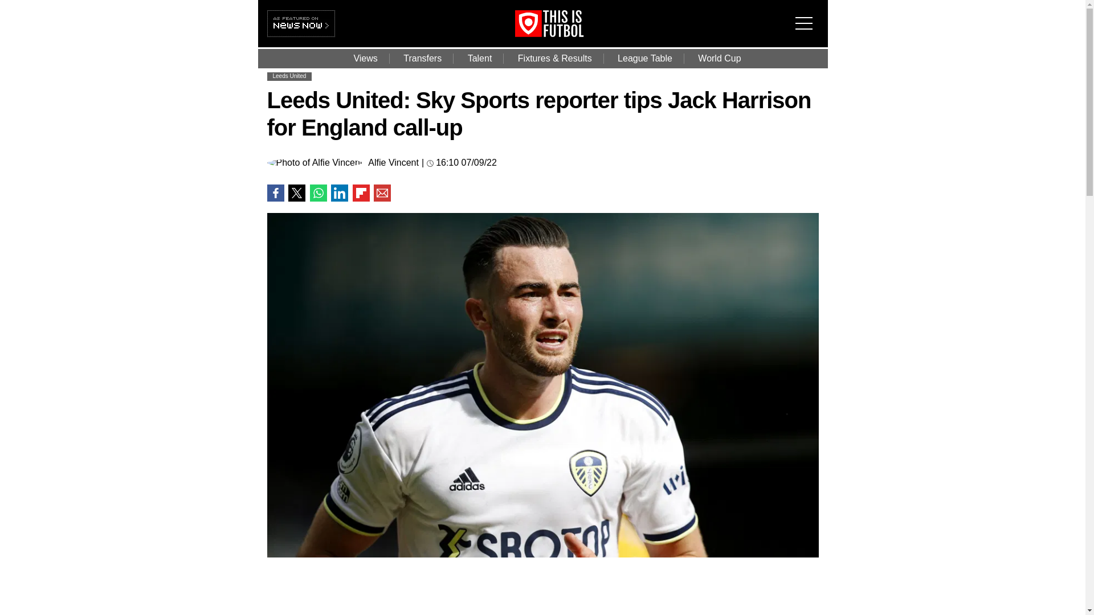  I want to click on Leeds United, so click(289, 76).